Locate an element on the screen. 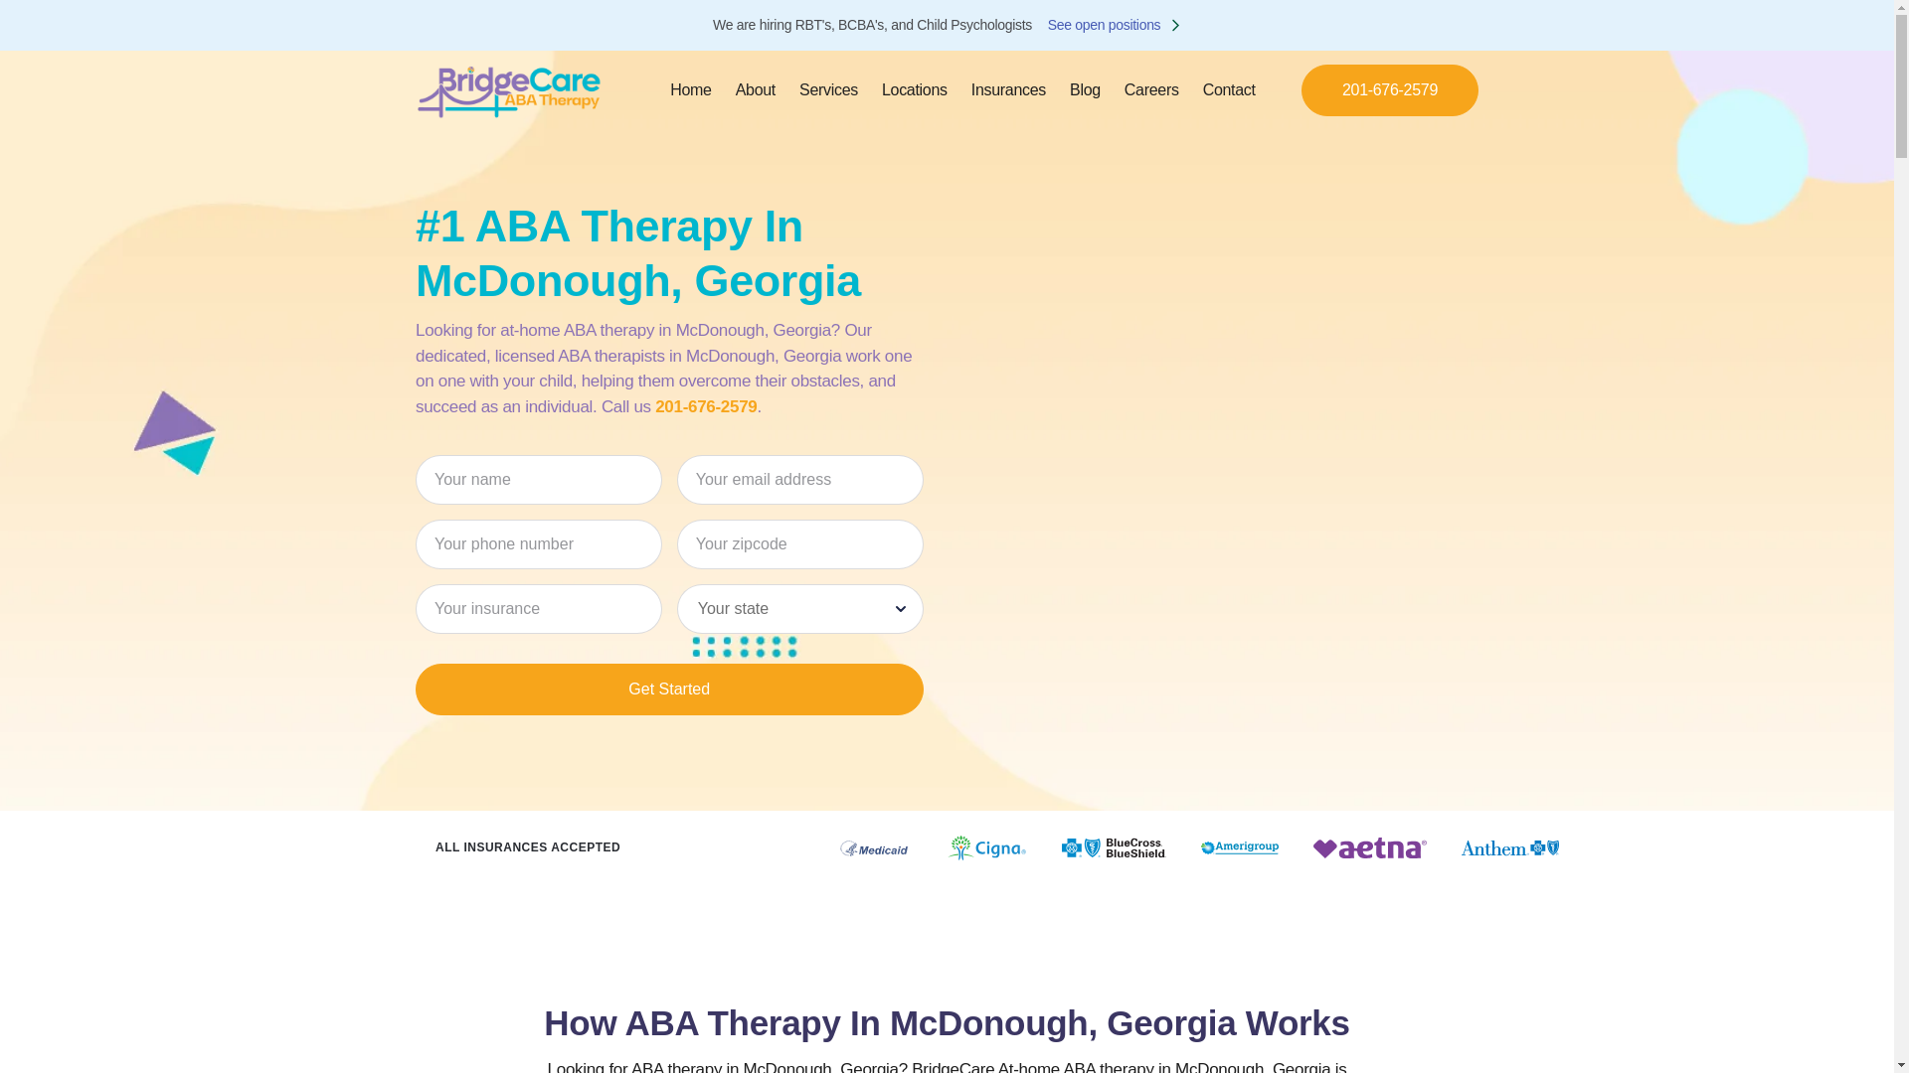 The width and height of the screenshot is (1909, 1073). 201-676-2579 is located at coordinates (705, 406).